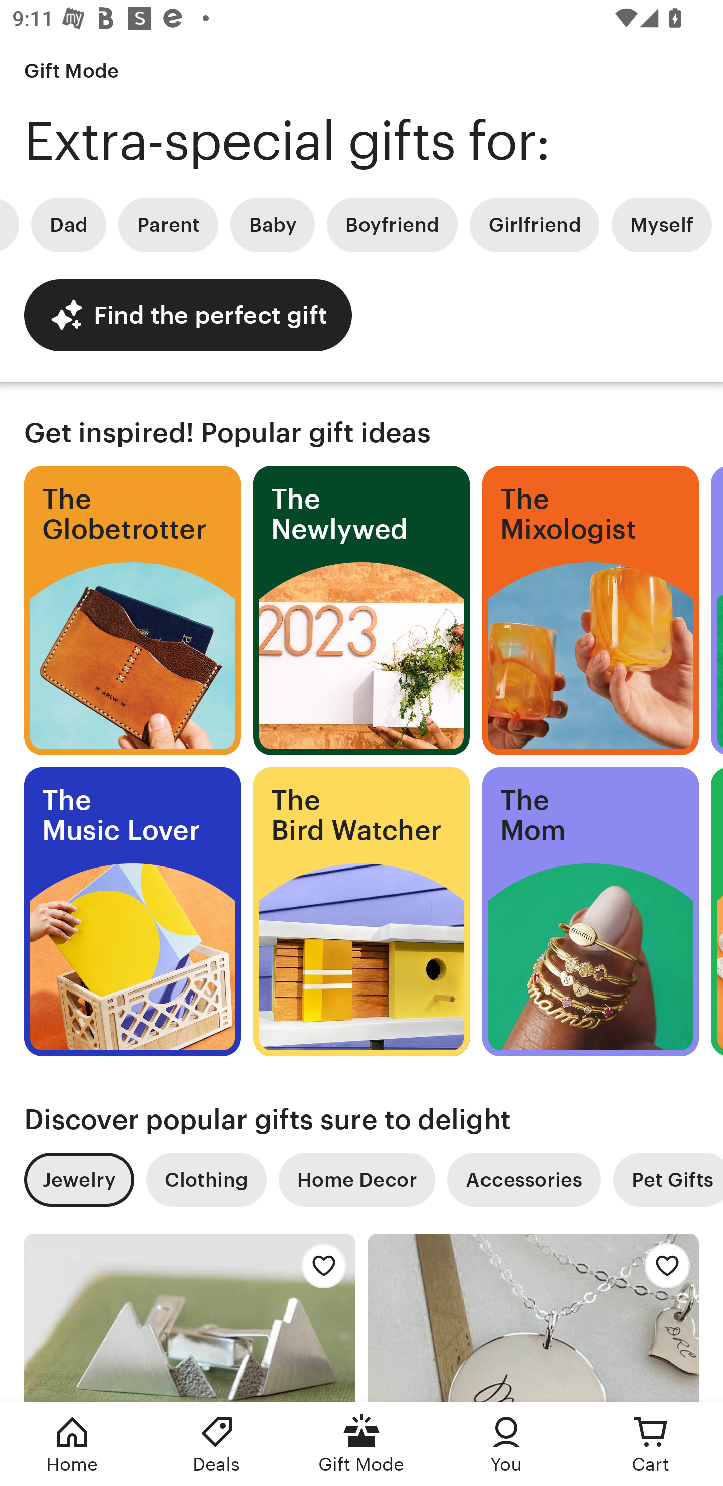  What do you see at coordinates (206, 1180) in the screenshot?
I see `Clothing` at bounding box center [206, 1180].